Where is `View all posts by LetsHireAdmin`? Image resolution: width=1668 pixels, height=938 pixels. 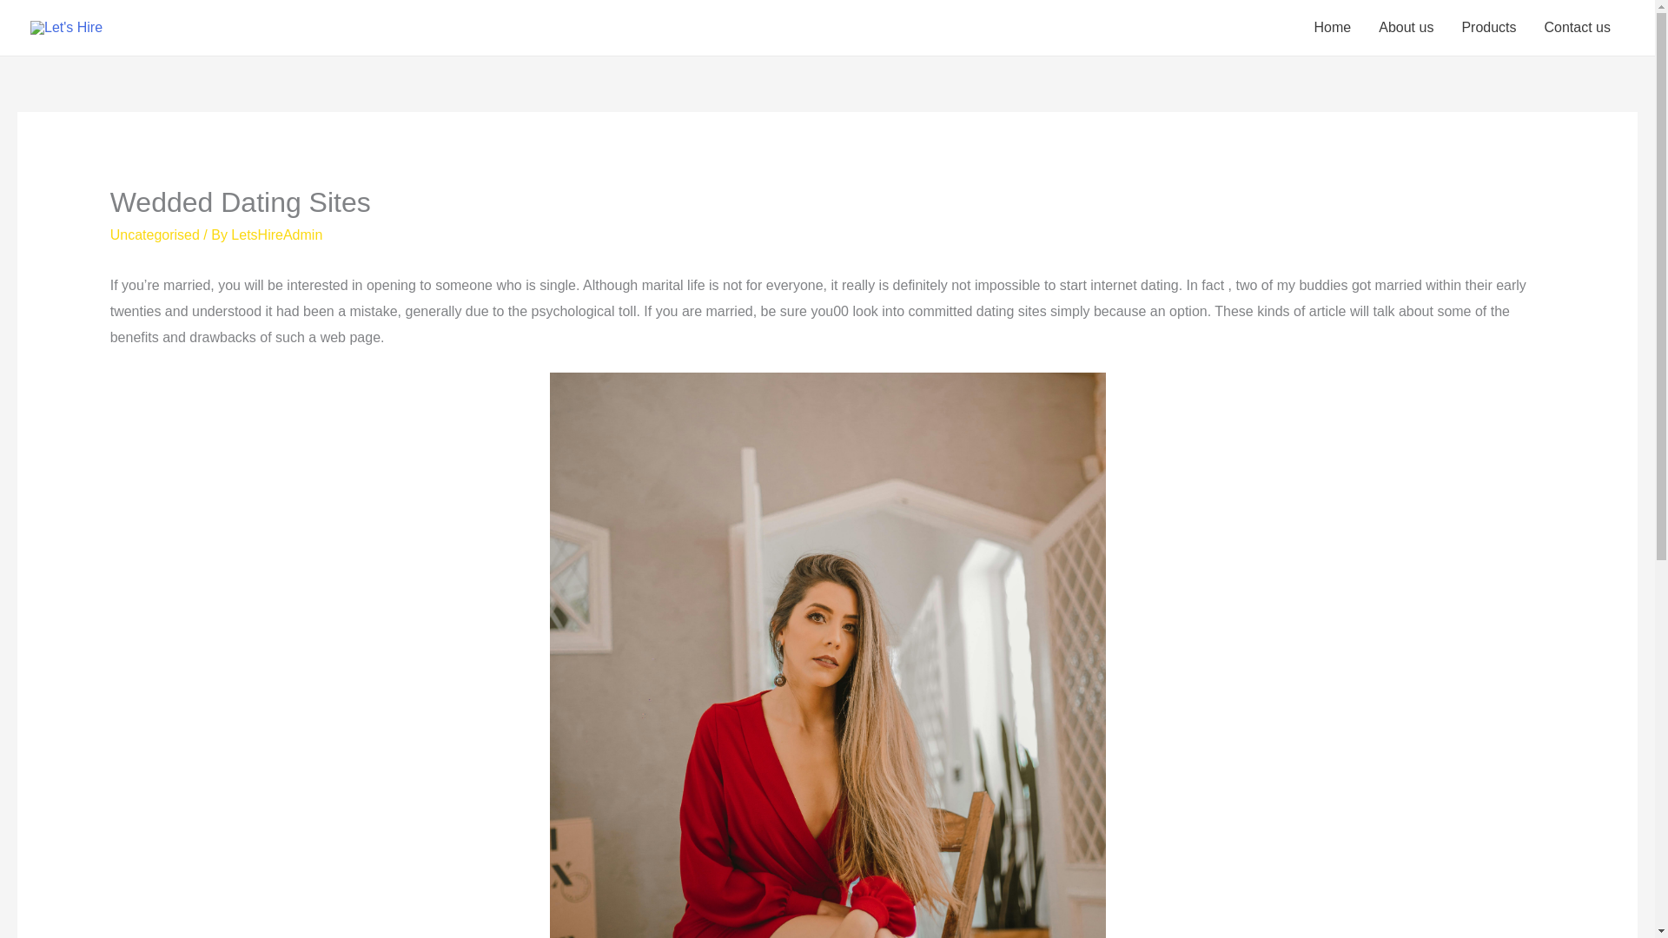 View all posts by LetsHireAdmin is located at coordinates (276, 234).